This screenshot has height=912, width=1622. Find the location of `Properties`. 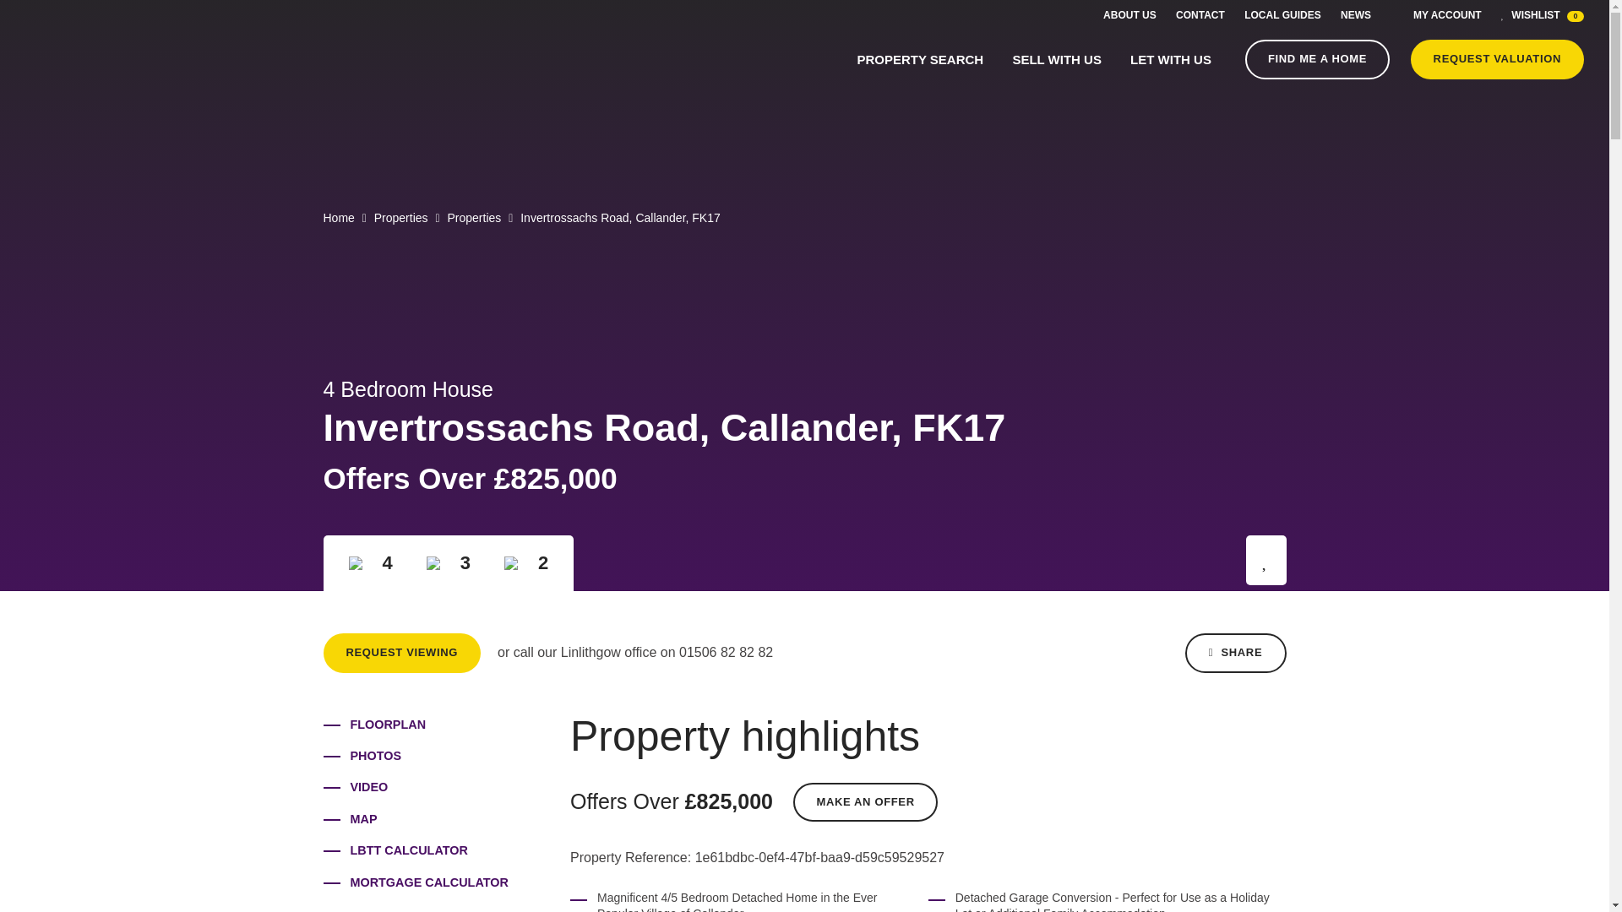

Properties is located at coordinates (400, 217).